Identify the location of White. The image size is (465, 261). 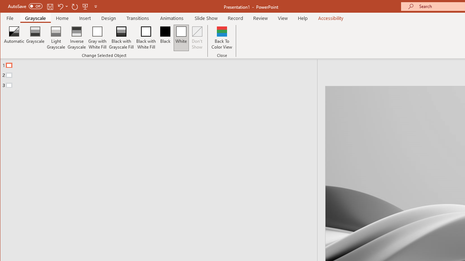
(181, 38).